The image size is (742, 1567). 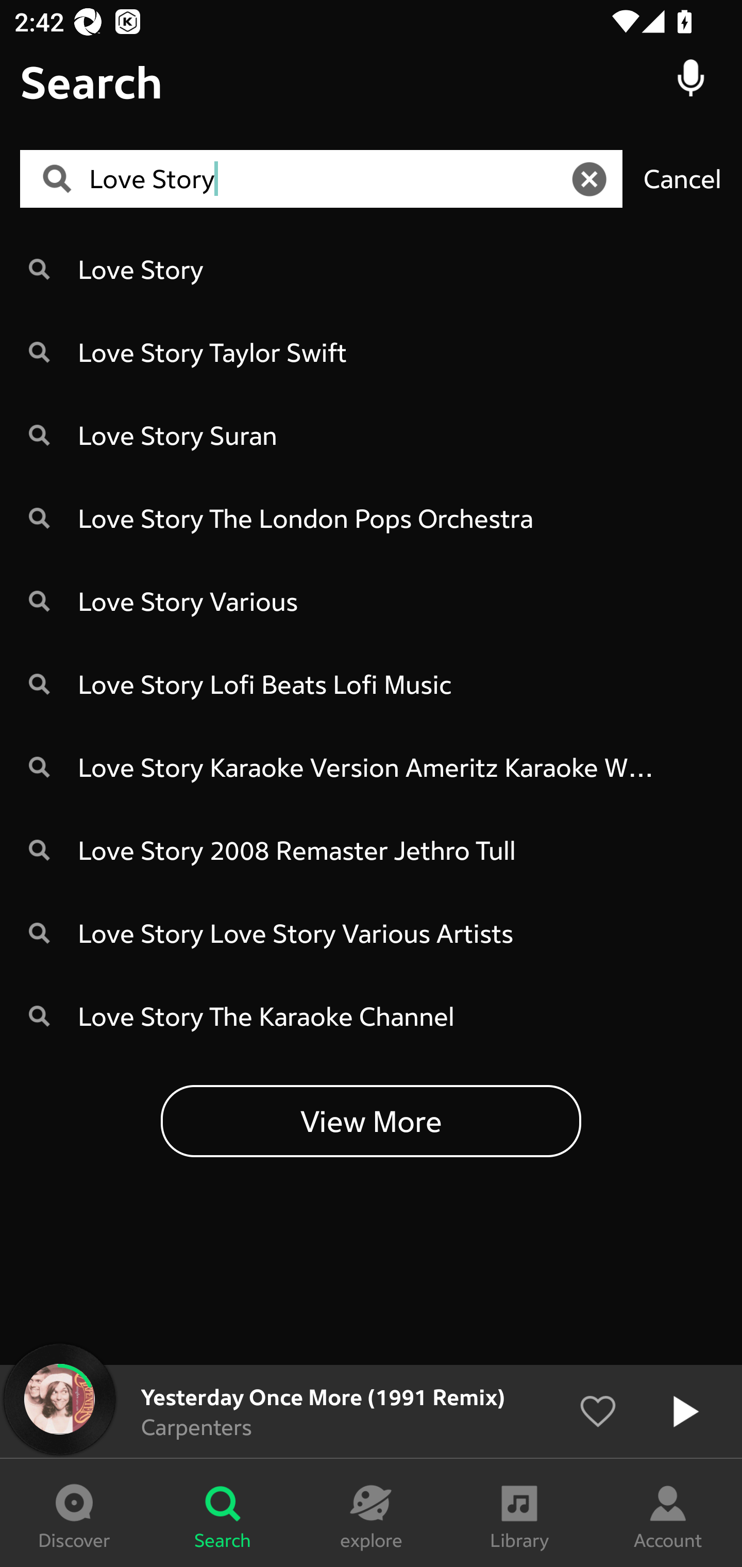 I want to click on Love Story, so click(x=327, y=179).